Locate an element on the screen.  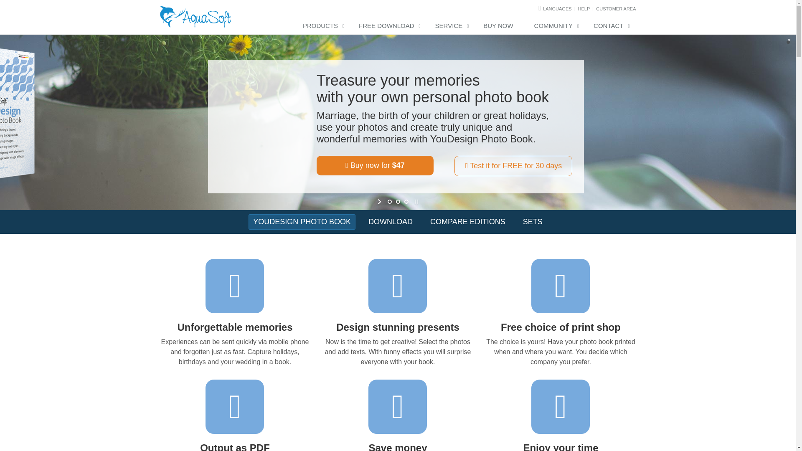
LANGUAGES is located at coordinates (557, 9).